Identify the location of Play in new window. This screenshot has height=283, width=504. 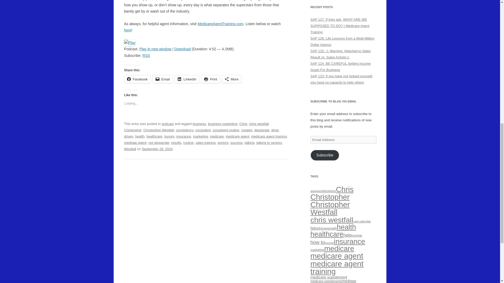
(155, 49).